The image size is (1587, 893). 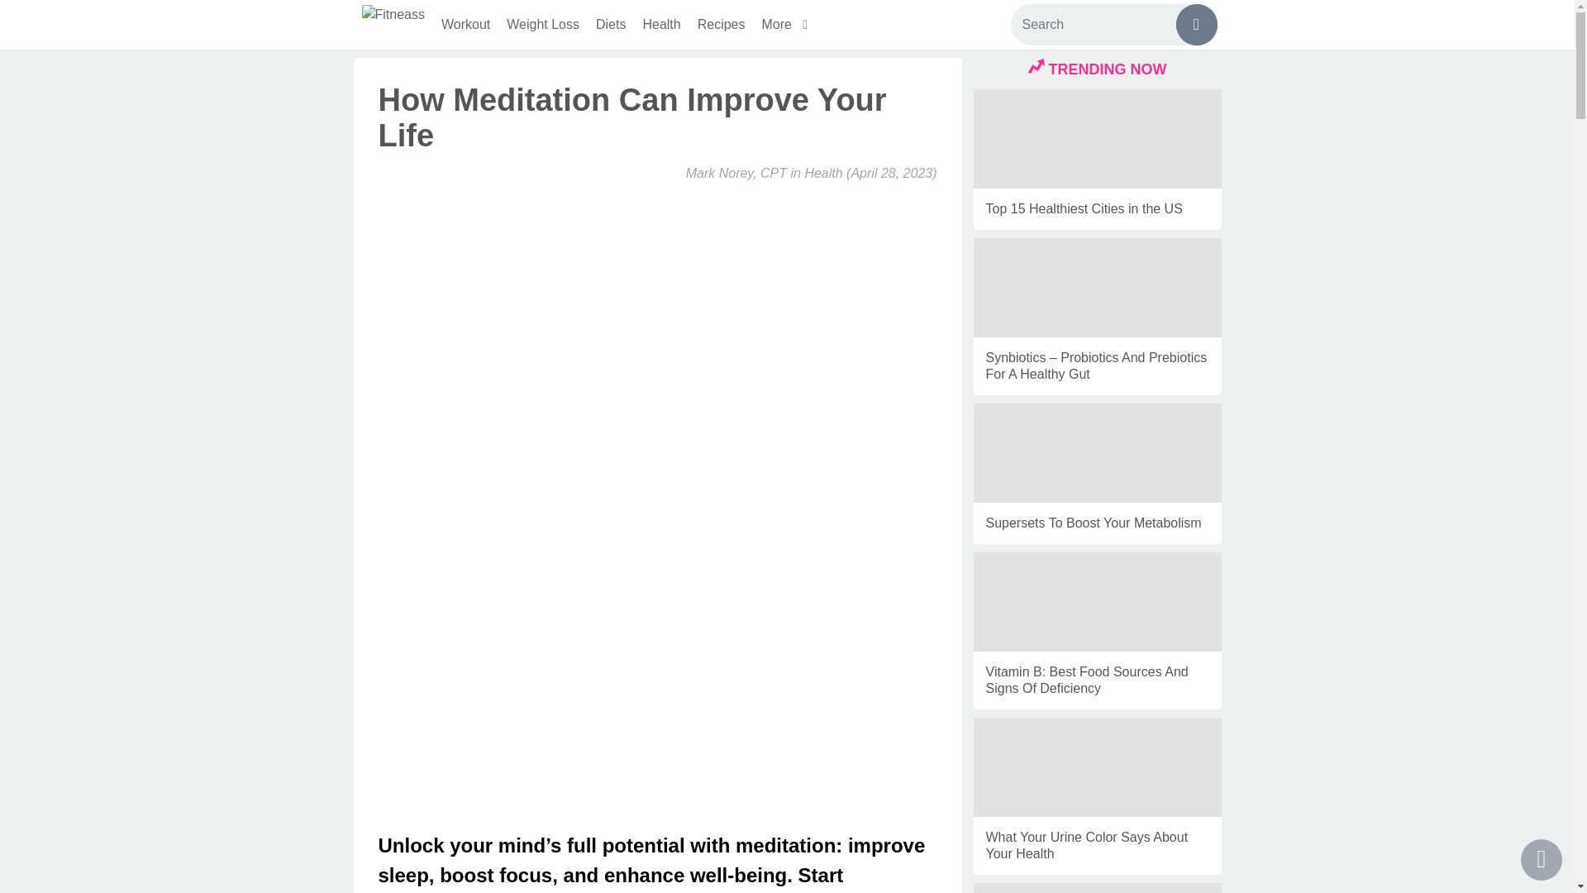 What do you see at coordinates (736, 173) in the screenshot?
I see `Mark Norey, CPT` at bounding box center [736, 173].